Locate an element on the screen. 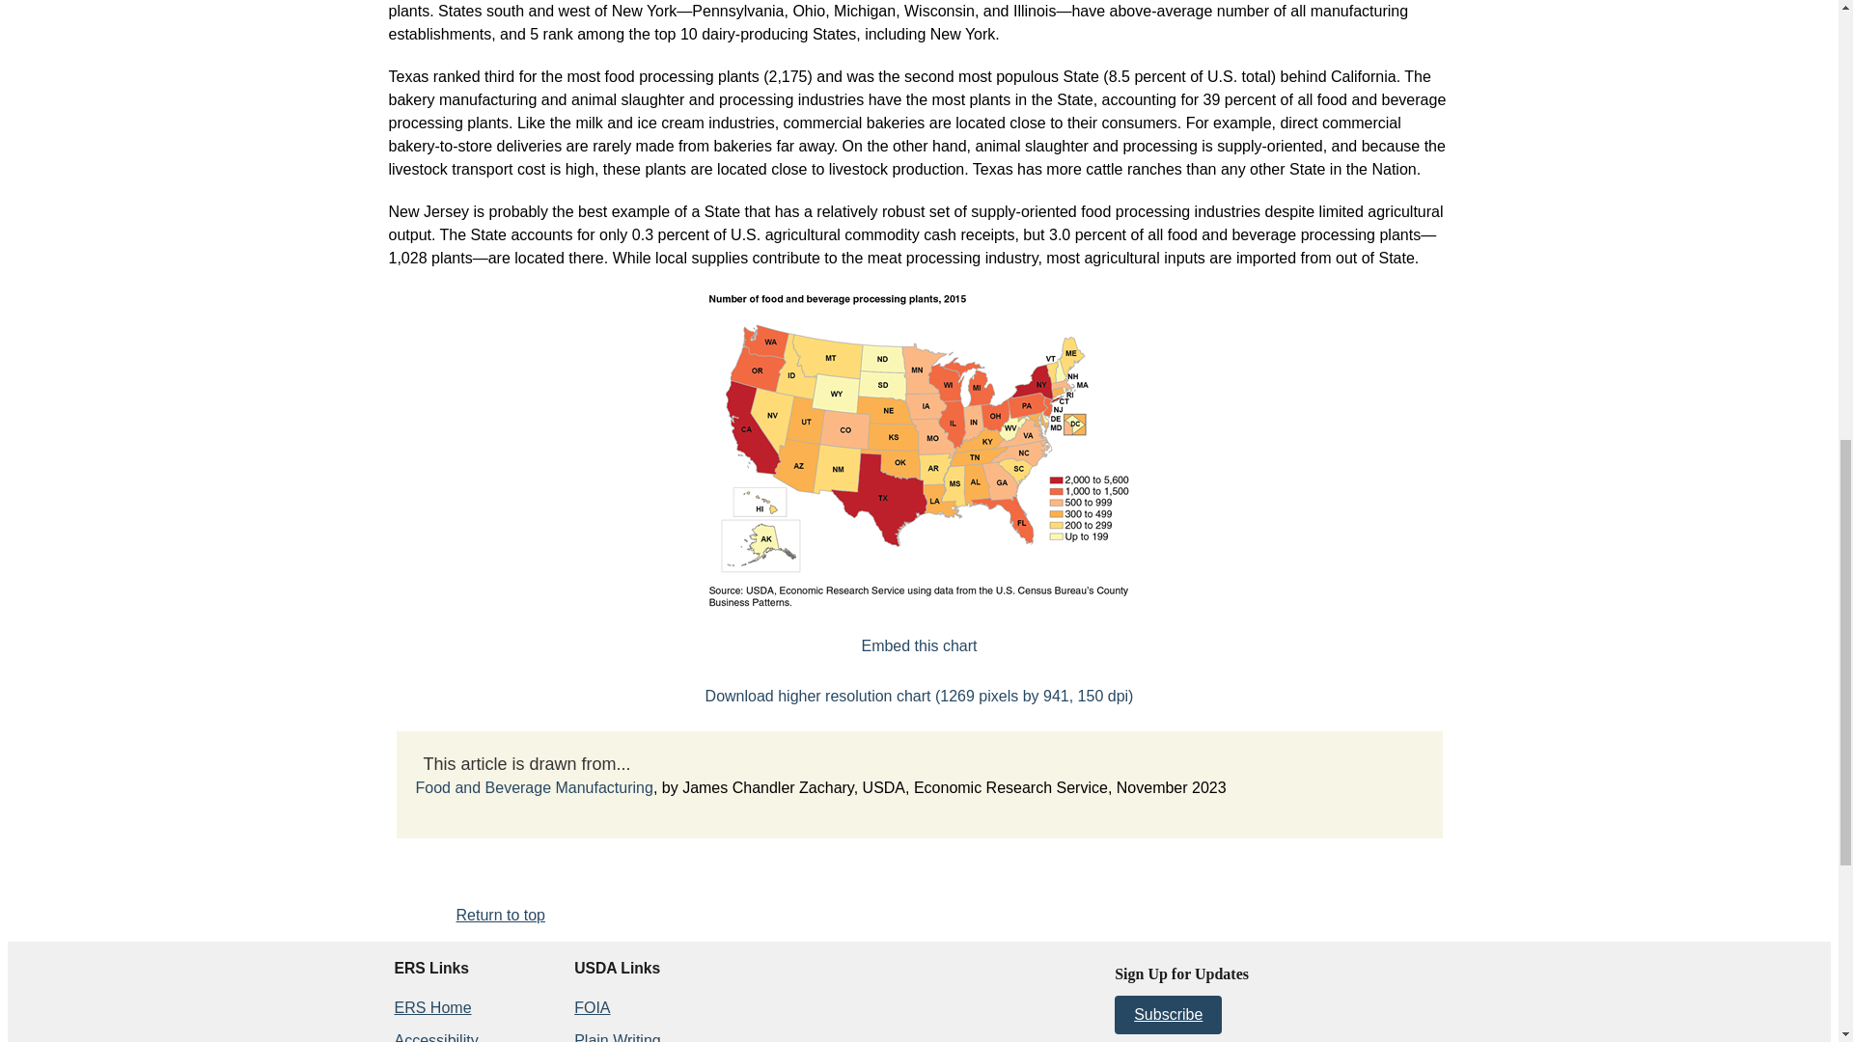 This screenshot has height=1042, width=1853. Return to top is located at coordinates (500, 915).